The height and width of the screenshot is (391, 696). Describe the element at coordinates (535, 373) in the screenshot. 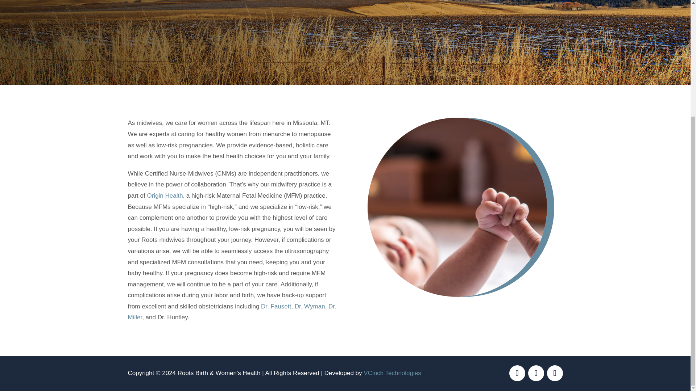

I see `Follow on Instagram` at that location.